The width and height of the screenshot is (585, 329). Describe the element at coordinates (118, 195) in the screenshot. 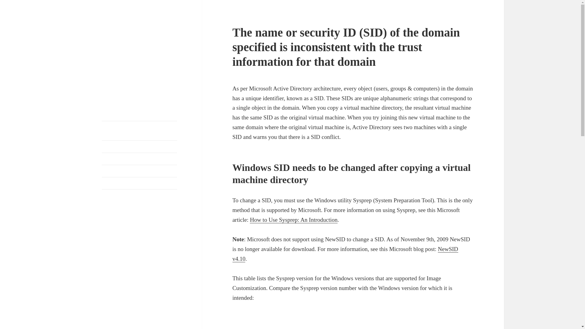

I see `KVM hypervisor` at that location.